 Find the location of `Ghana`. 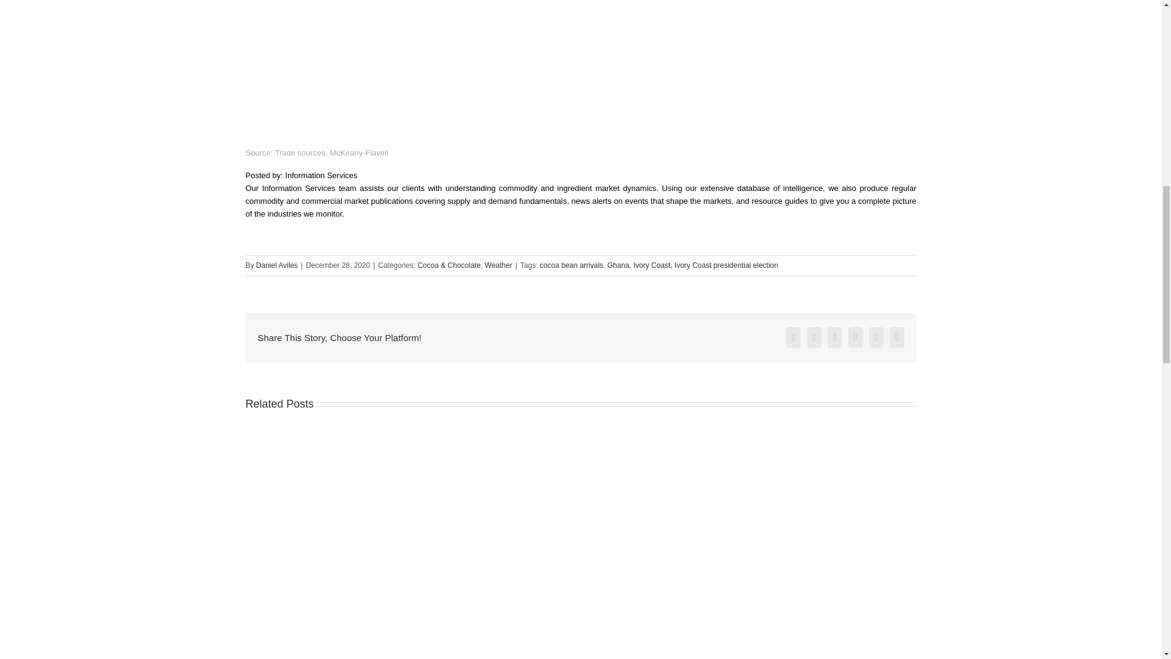

Ghana is located at coordinates (618, 265).